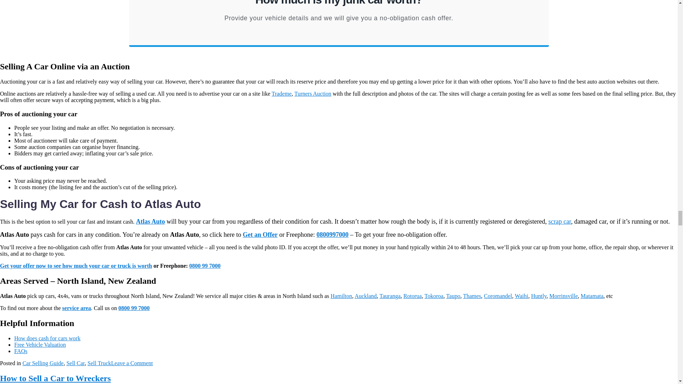 The image size is (683, 384). Describe the element at coordinates (341, 296) in the screenshot. I see `Scrap Cars Hamilton` at that location.